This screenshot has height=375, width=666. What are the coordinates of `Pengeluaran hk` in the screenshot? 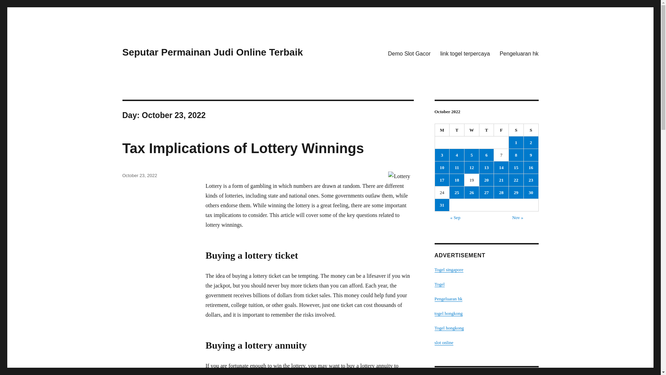 It's located at (519, 53).